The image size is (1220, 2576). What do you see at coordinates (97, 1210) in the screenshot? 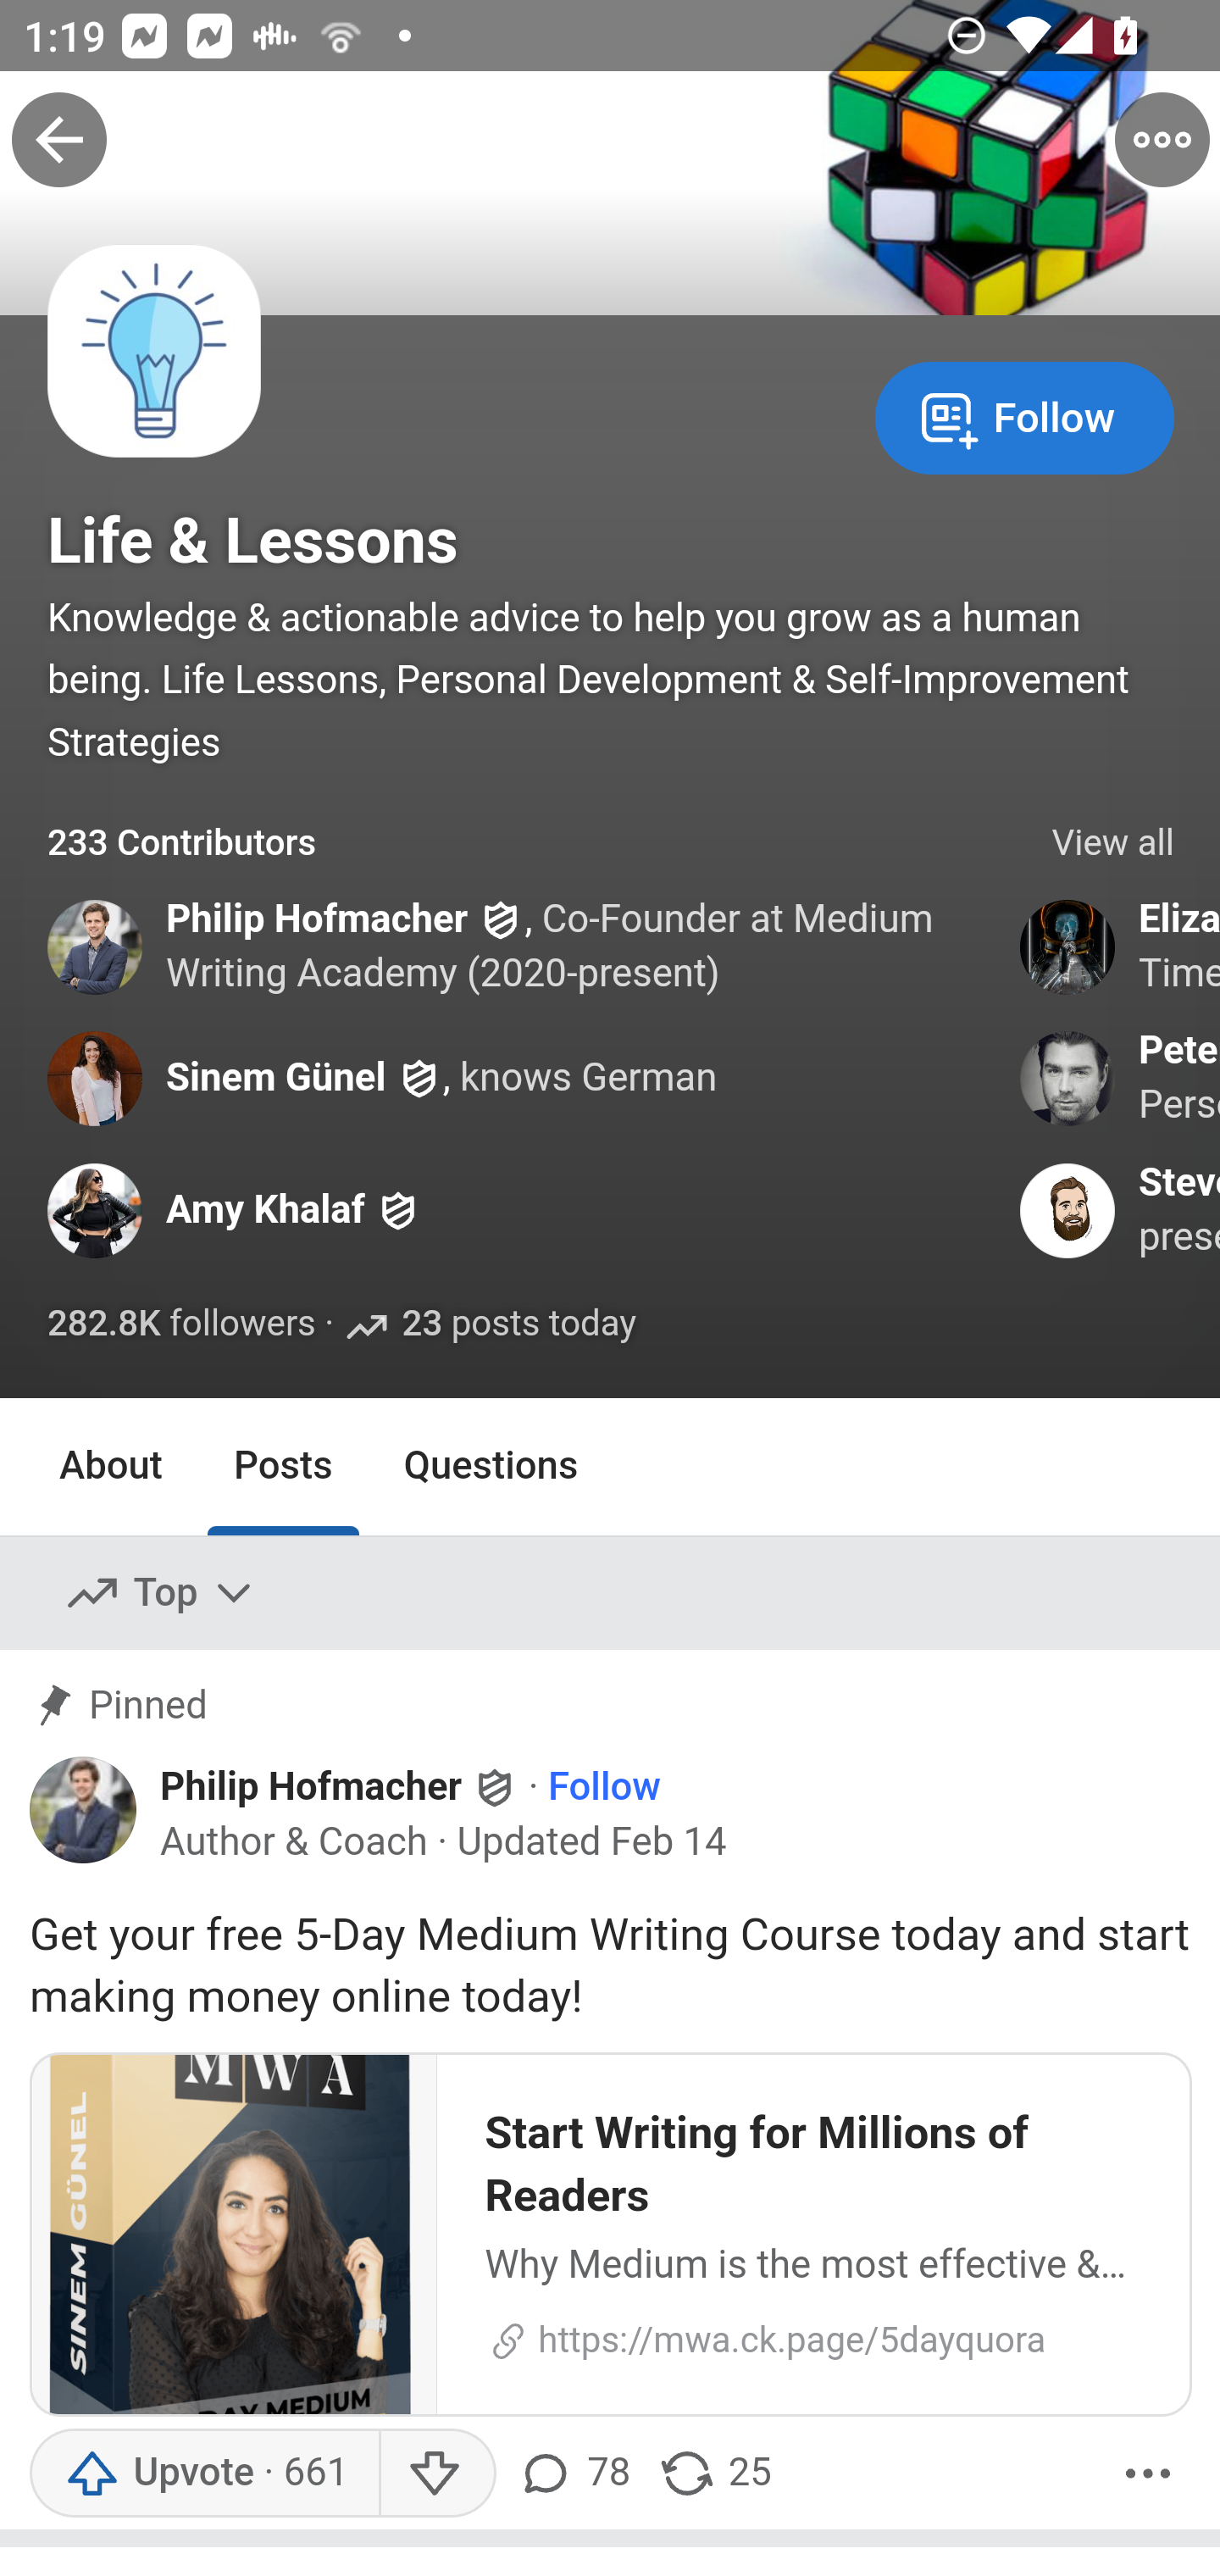
I see `Profile photo for Amy Khalaf` at bounding box center [97, 1210].